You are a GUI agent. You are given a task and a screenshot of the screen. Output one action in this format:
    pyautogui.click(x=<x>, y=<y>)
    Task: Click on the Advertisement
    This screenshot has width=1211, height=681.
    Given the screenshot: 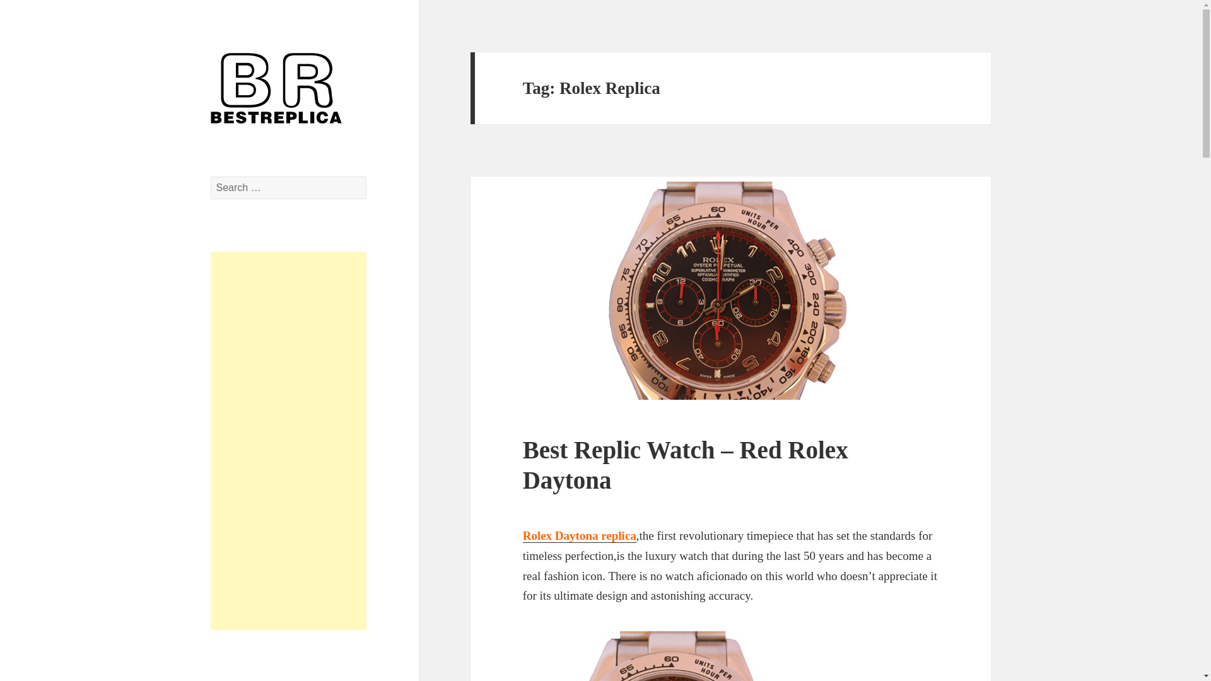 What is the action you would take?
    pyautogui.click(x=289, y=440)
    